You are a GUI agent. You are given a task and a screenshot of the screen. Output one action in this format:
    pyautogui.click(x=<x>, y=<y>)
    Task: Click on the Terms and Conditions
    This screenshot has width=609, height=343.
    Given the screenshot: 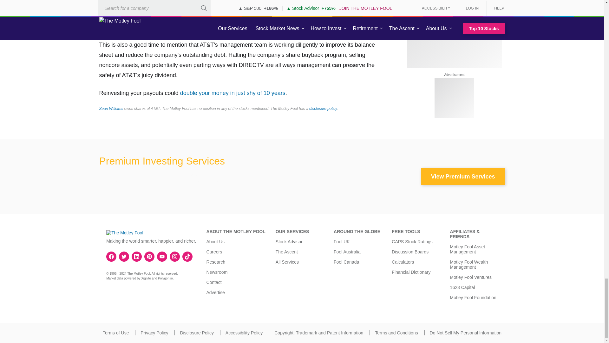 What is the action you would take?
    pyautogui.click(x=396, y=333)
    